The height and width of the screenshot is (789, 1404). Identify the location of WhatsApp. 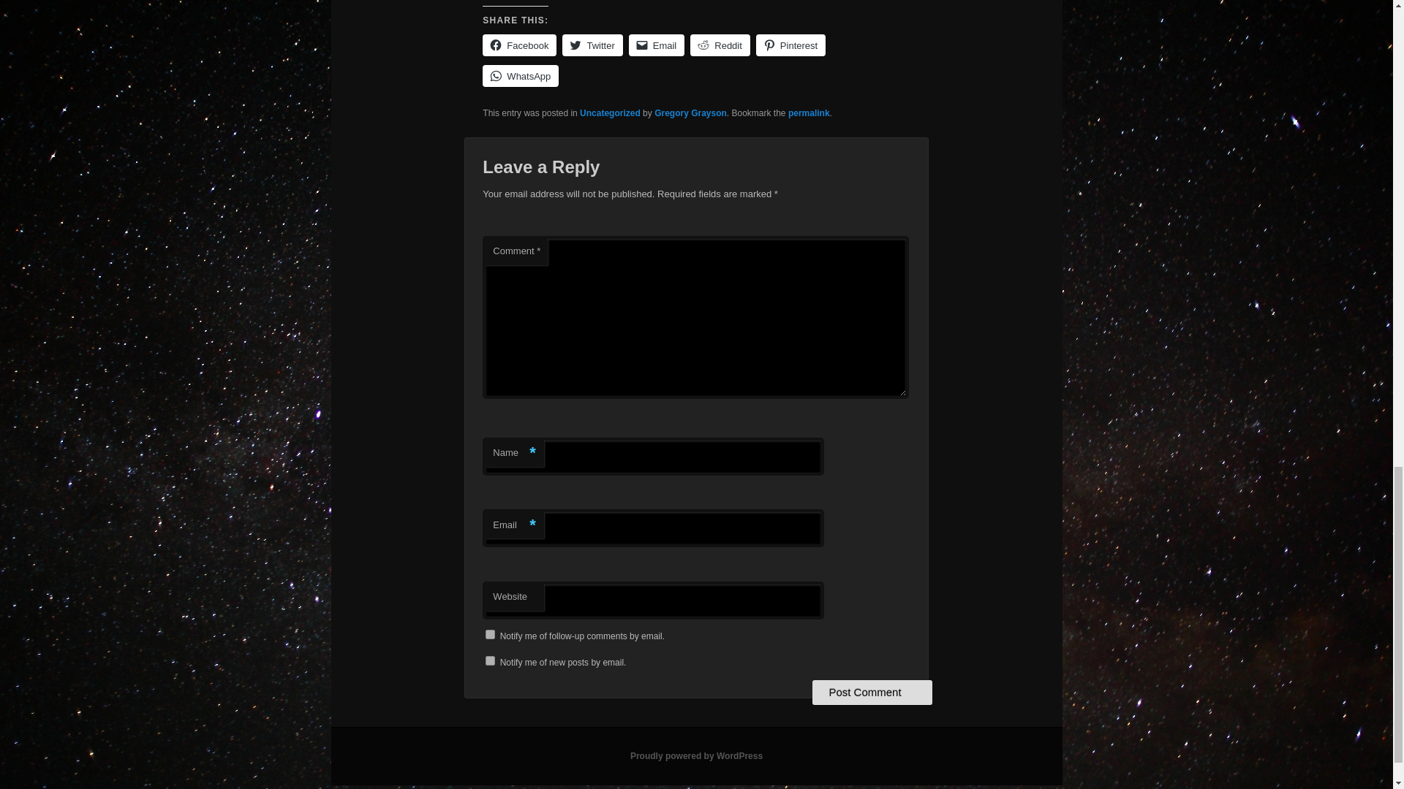
(521, 75).